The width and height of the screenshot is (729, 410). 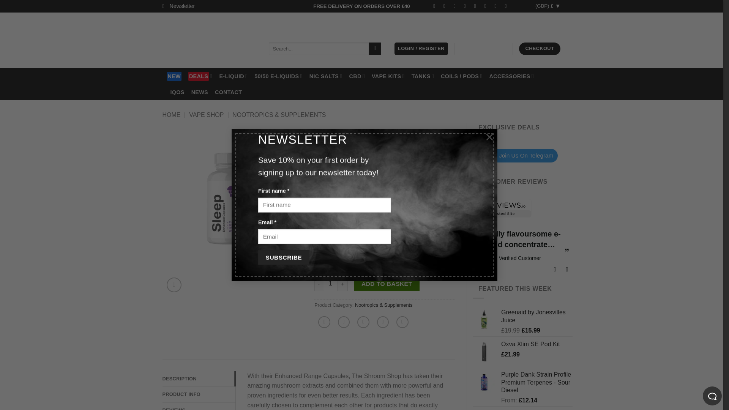 What do you see at coordinates (200, 76) in the screenshot?
I see `DEALS` at bounding box center [200, 76].